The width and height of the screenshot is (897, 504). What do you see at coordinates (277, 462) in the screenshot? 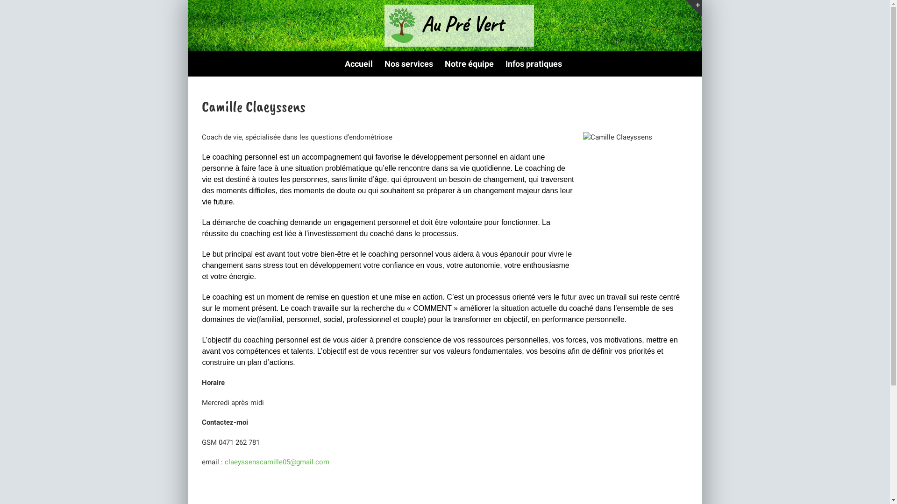
I see `claeyssenscamille05@gmail.com` at bounding box center [277, 462].